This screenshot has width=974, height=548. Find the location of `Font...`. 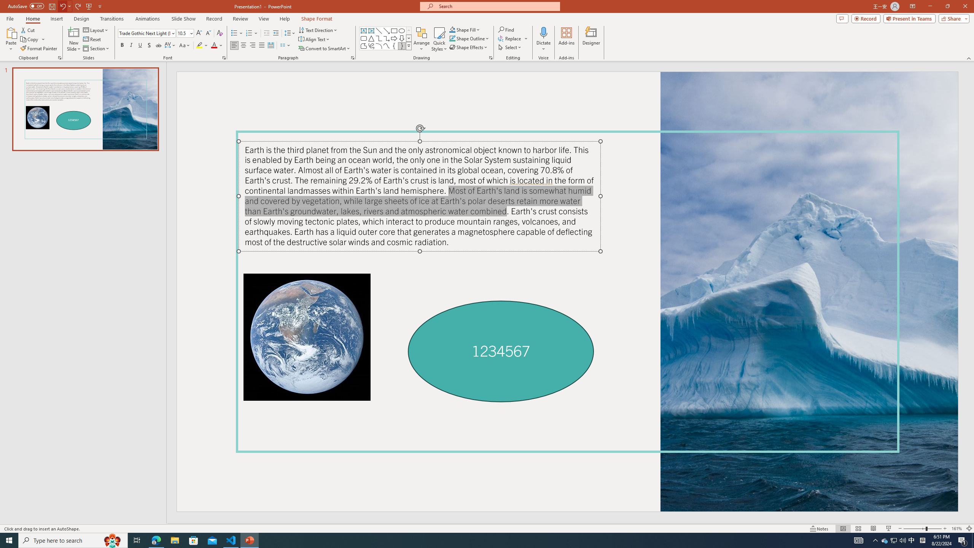

Font... is located at coordinates (224, 58).